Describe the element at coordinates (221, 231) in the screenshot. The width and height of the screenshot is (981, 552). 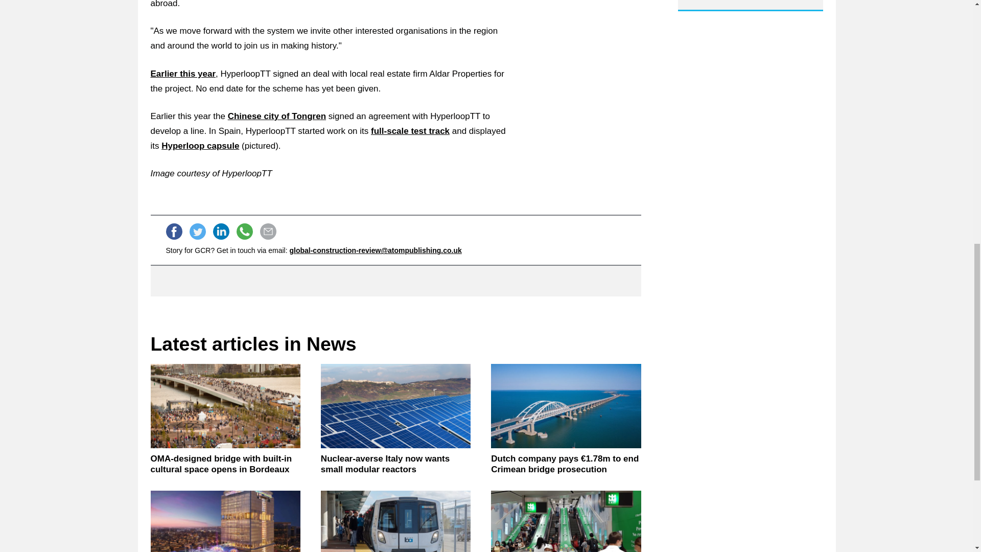
I see `Share on LinkedIn` at that location.